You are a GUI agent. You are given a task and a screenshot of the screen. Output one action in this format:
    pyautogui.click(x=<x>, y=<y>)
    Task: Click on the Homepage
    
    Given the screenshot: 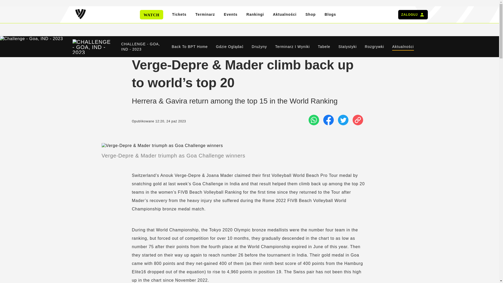 What is the action you would take?
    pyautogui.click(x=80, y=15)
    